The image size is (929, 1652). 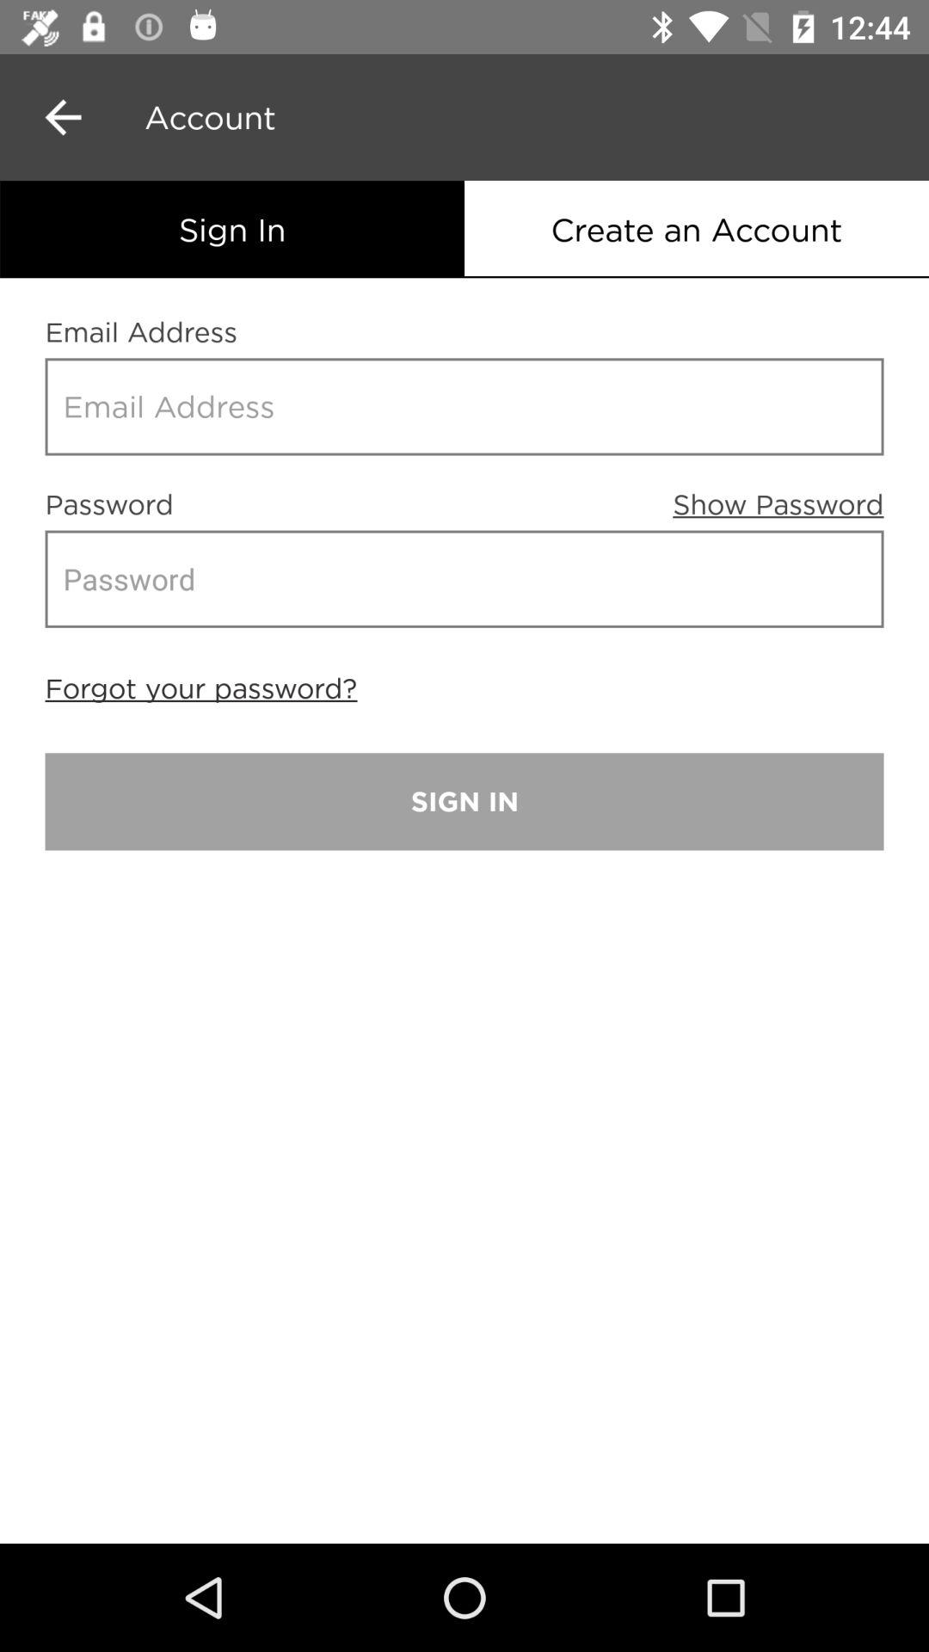 What do you see at coordinates (697, 229) in the screenshot?
I see `click on create an account` at bounding box center [697, 229].